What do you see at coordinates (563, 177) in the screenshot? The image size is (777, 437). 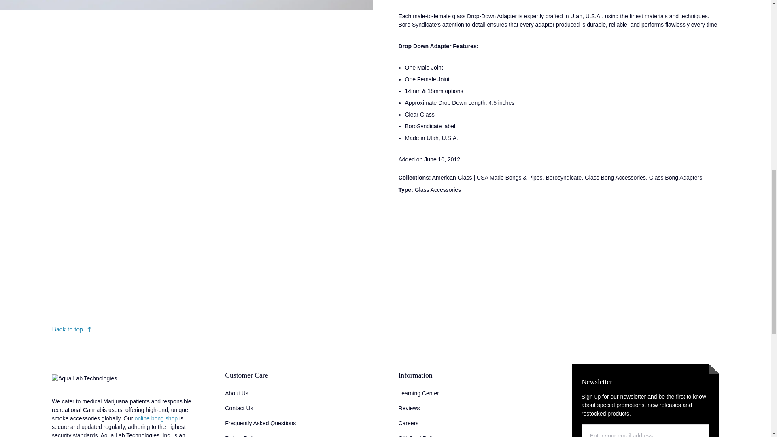 I see `Borosyndicate` at bounding box center [563, 177].